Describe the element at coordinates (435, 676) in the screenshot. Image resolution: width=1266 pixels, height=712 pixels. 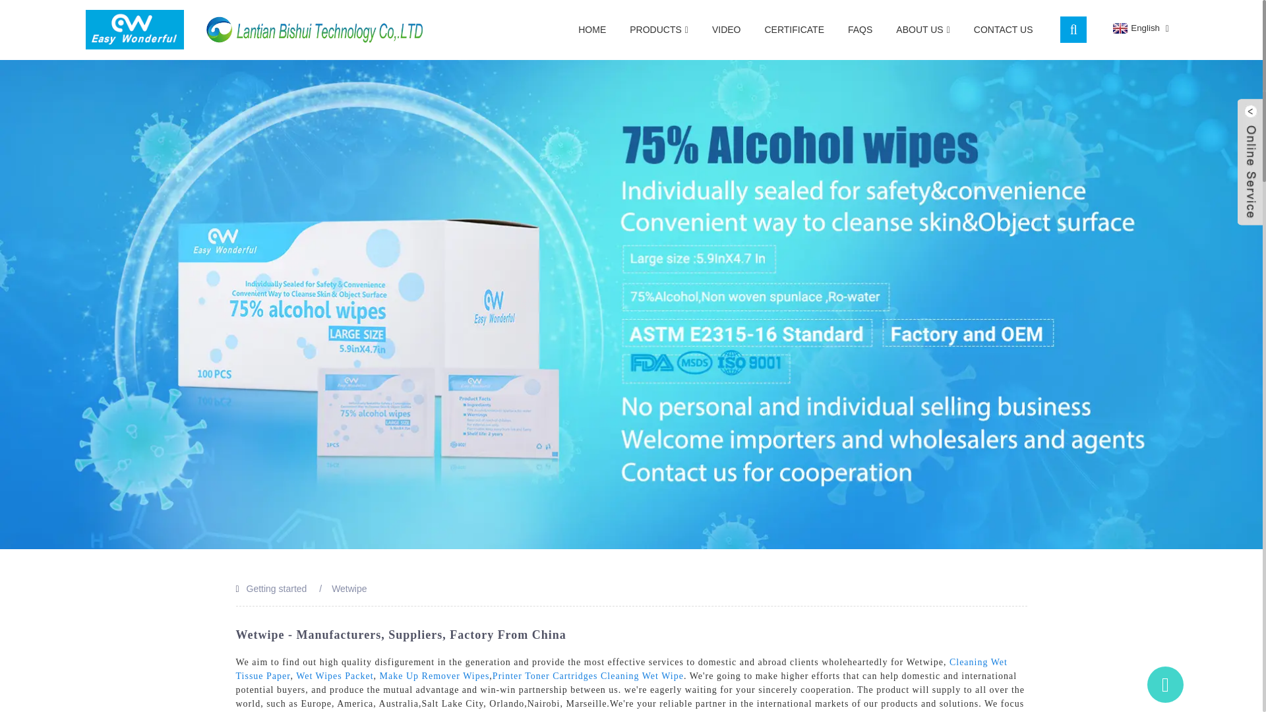
I see `Make Up Remover Wipes` at that location.